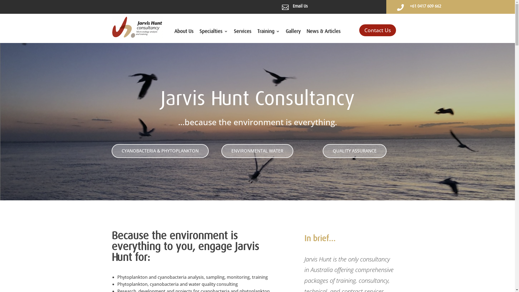 The height and width of the screenshot is (292, 519). I want to click on Training, so click(269, 32).